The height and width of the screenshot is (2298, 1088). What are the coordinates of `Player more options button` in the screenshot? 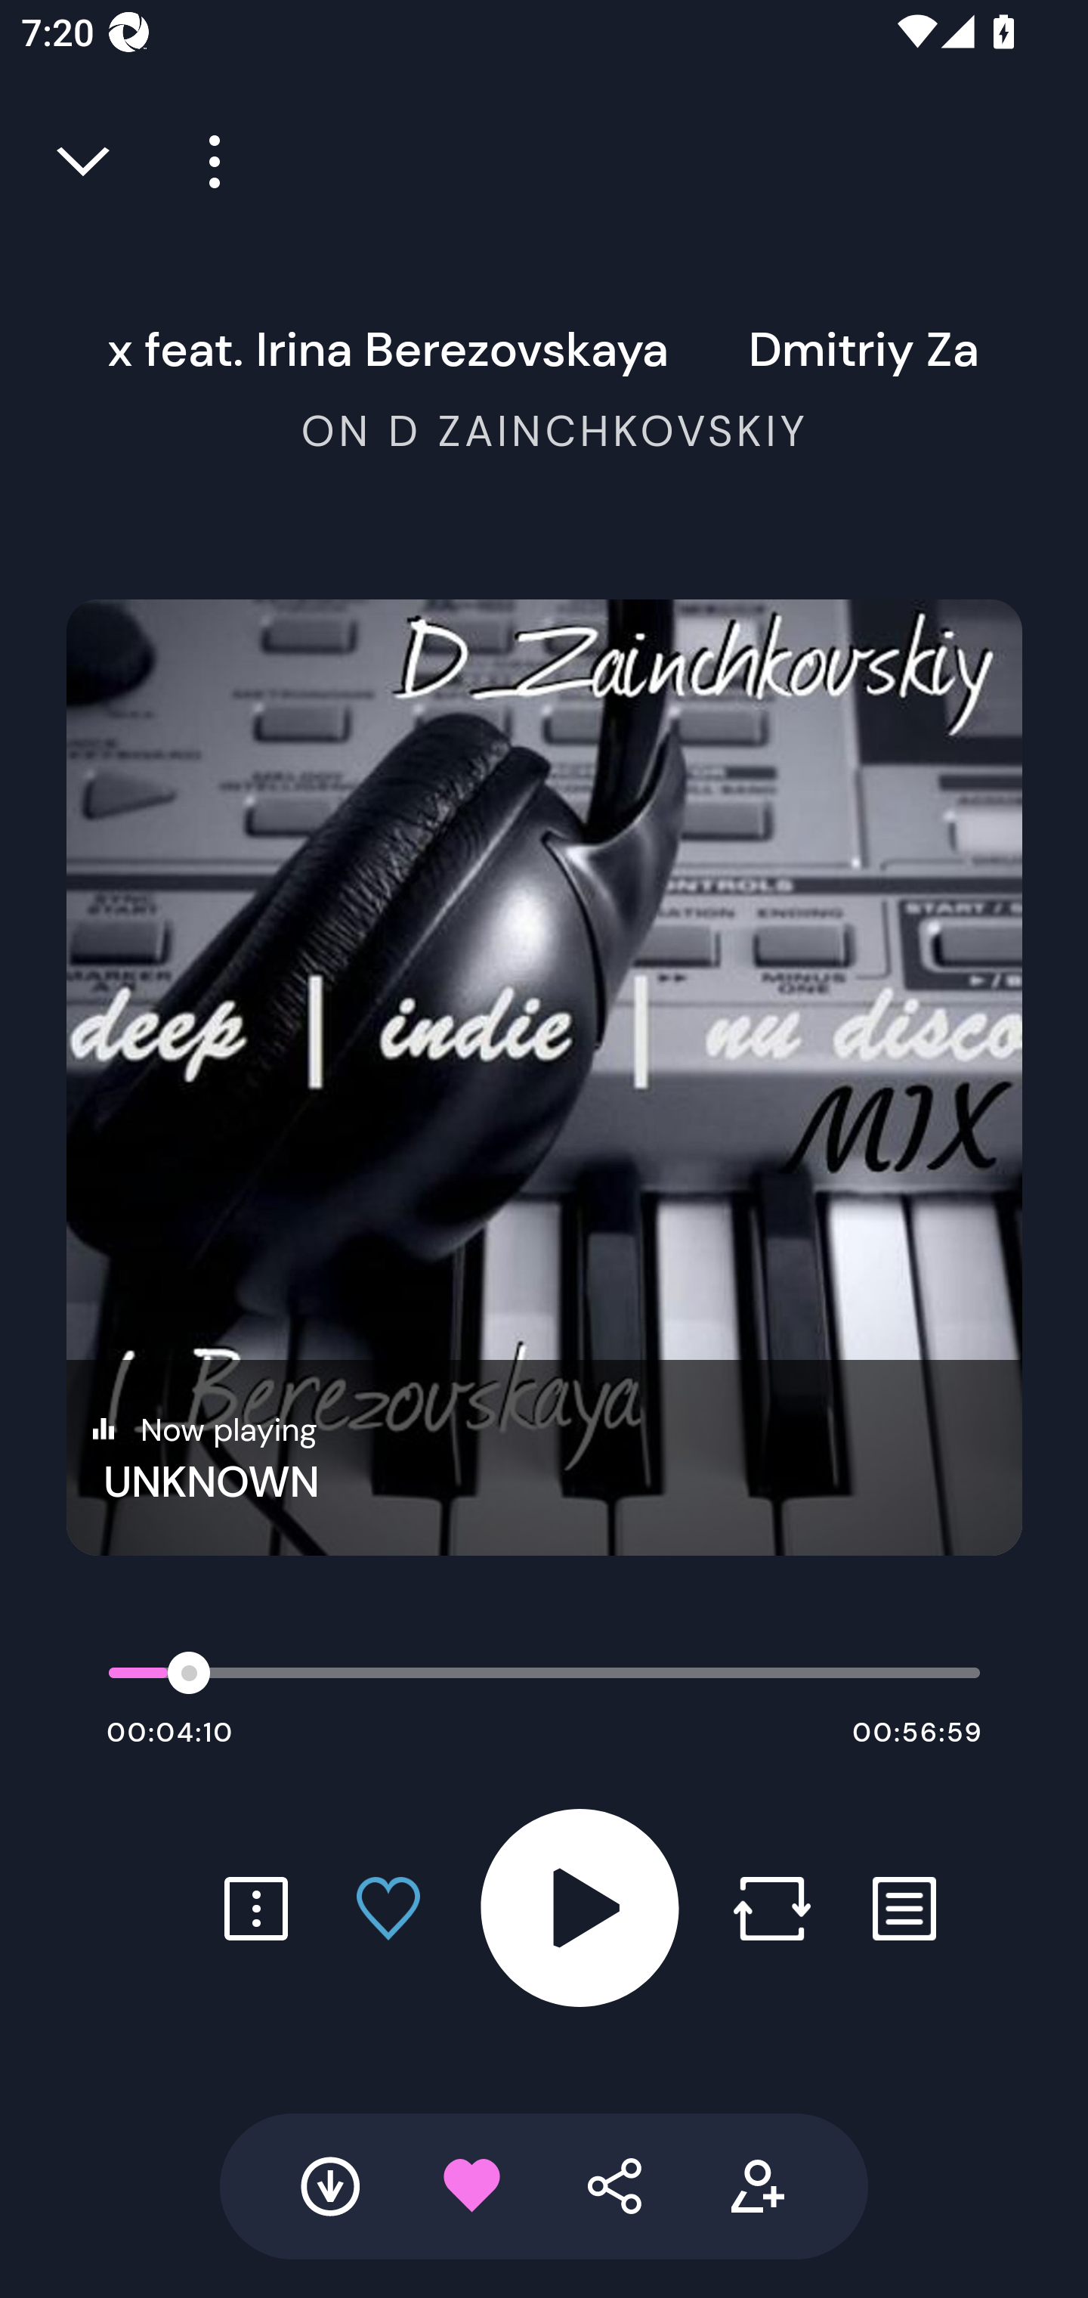 It's located at (204, 162).